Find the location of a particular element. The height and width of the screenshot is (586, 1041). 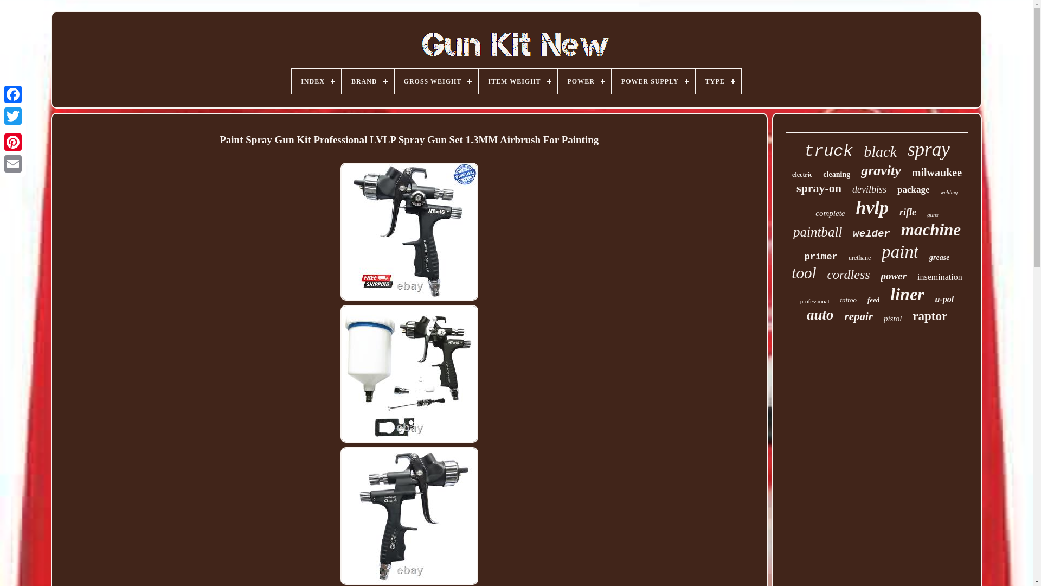

ITEM WEIGHT is located at coordinates (518, 81).